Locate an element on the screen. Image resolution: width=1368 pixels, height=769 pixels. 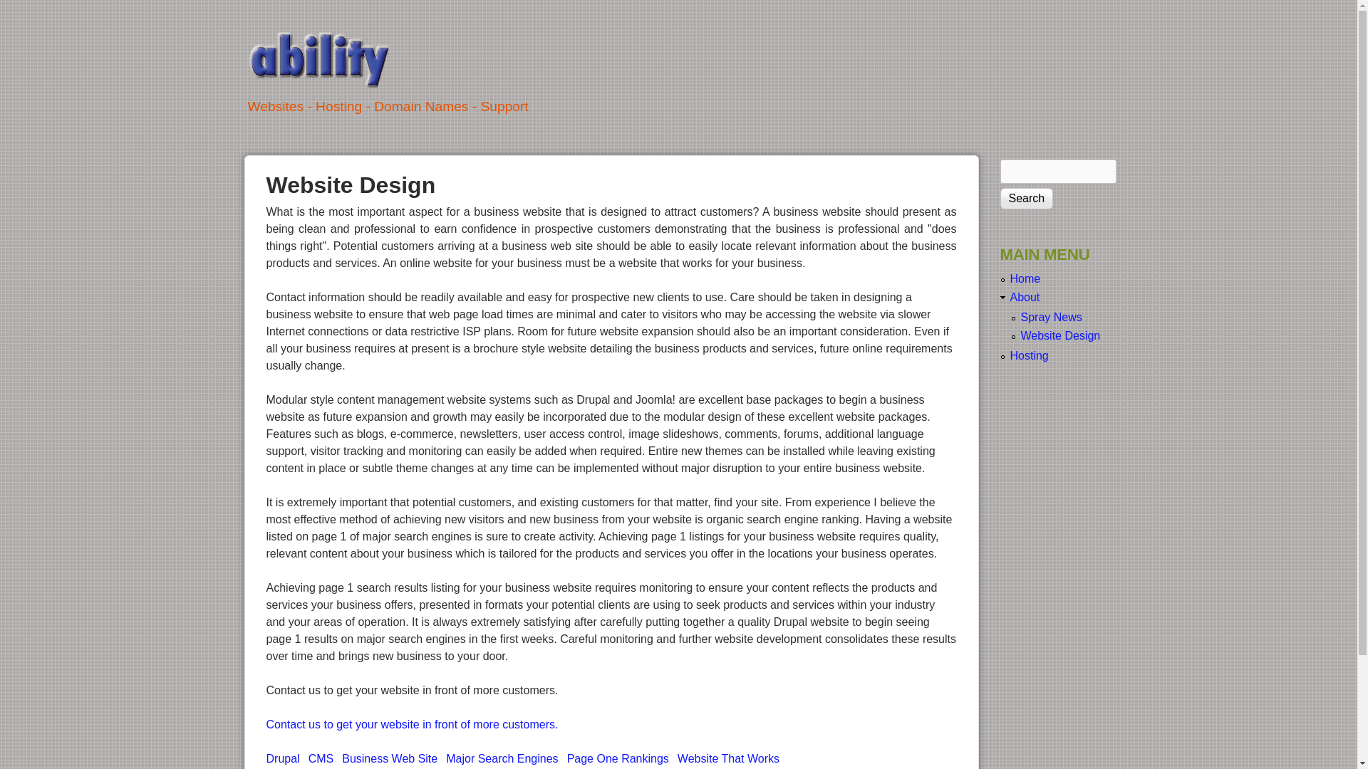
Skip to main content is located at coordinates (661, 0).